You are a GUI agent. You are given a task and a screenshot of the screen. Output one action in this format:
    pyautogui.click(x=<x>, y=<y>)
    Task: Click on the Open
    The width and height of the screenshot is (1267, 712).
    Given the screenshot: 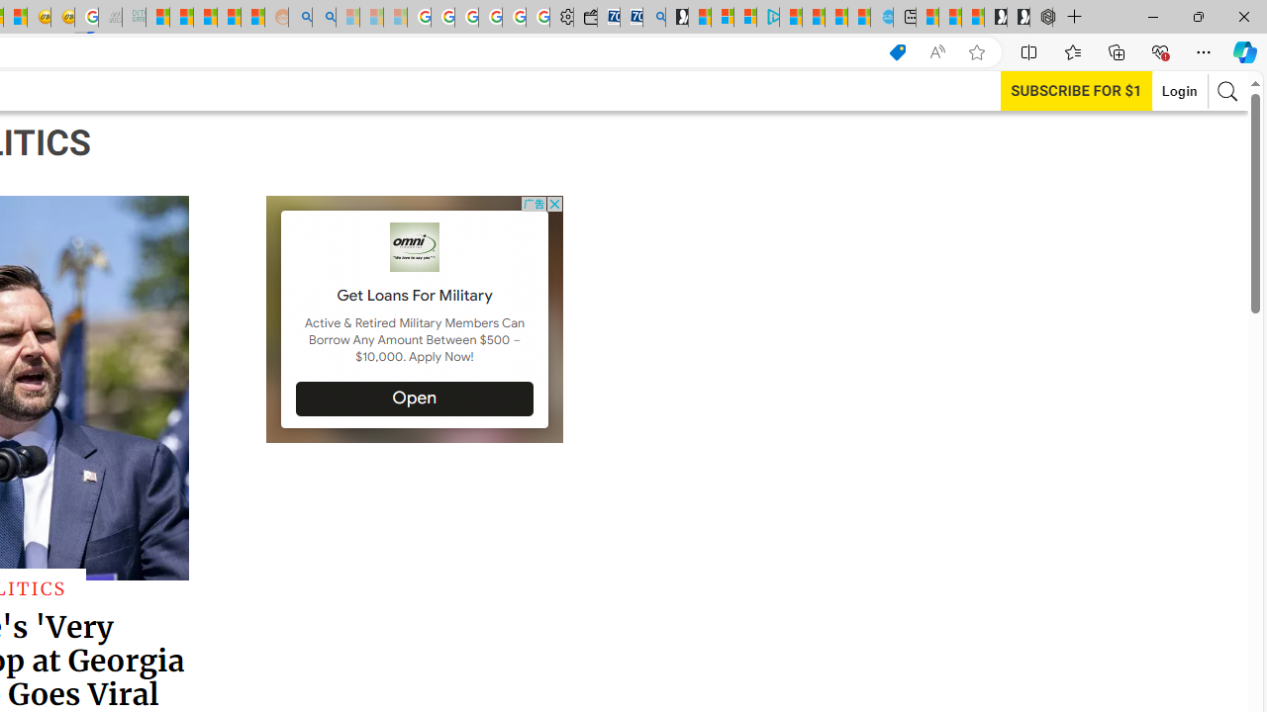 What is the action you would take?
    pyautogui.click(x=416, y=399)
    